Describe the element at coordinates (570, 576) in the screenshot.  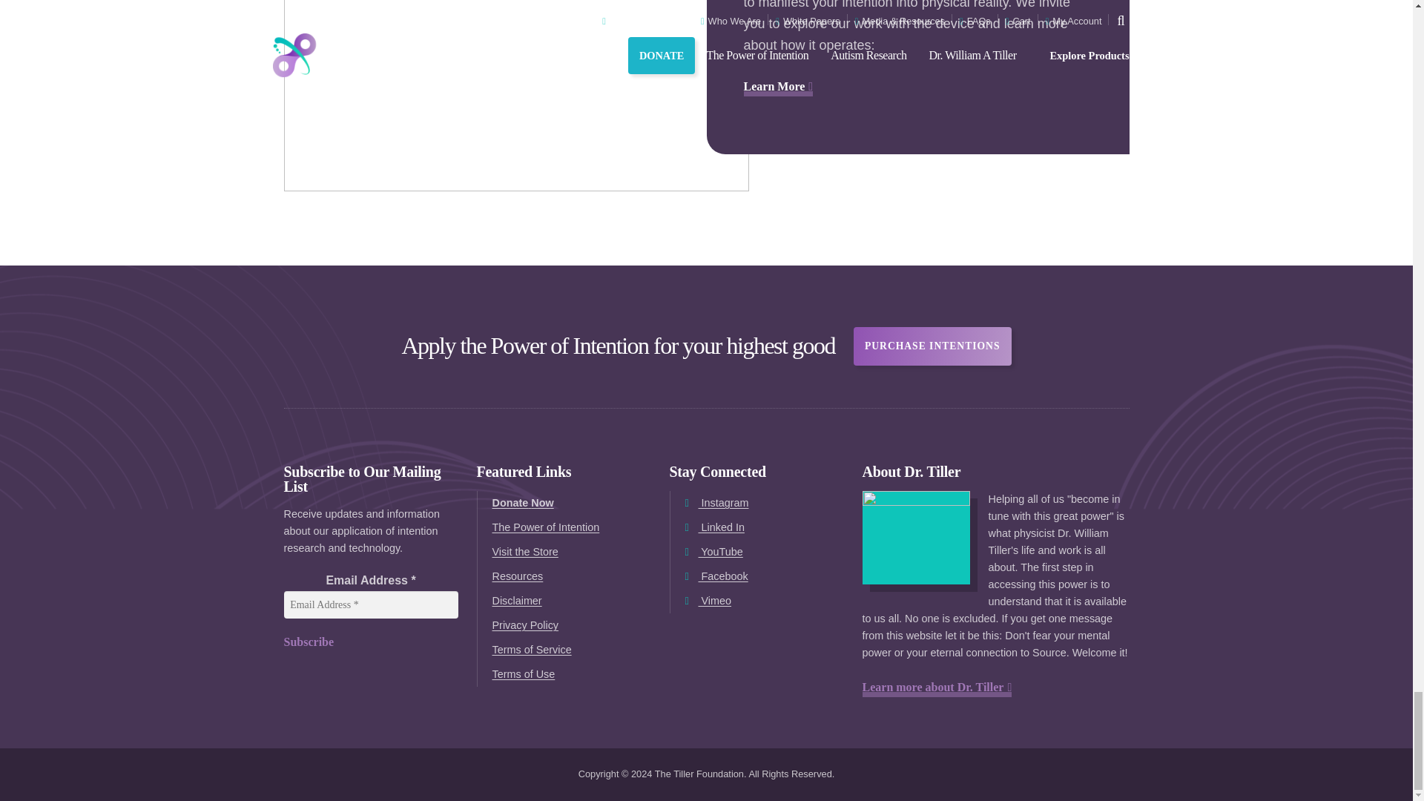
I see `Resources` at that location.